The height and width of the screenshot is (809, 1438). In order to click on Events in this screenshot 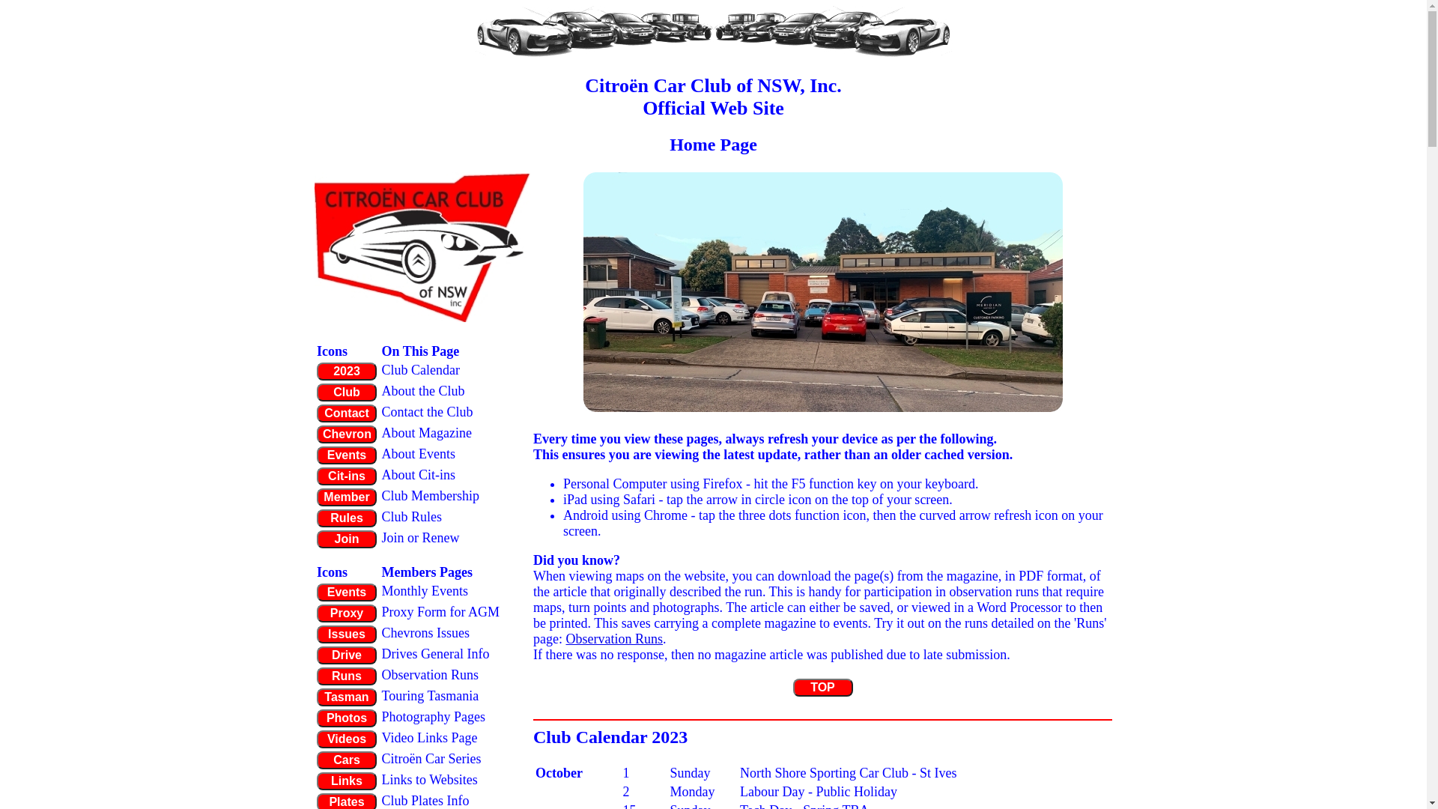, I will do `click(347, 593)`.